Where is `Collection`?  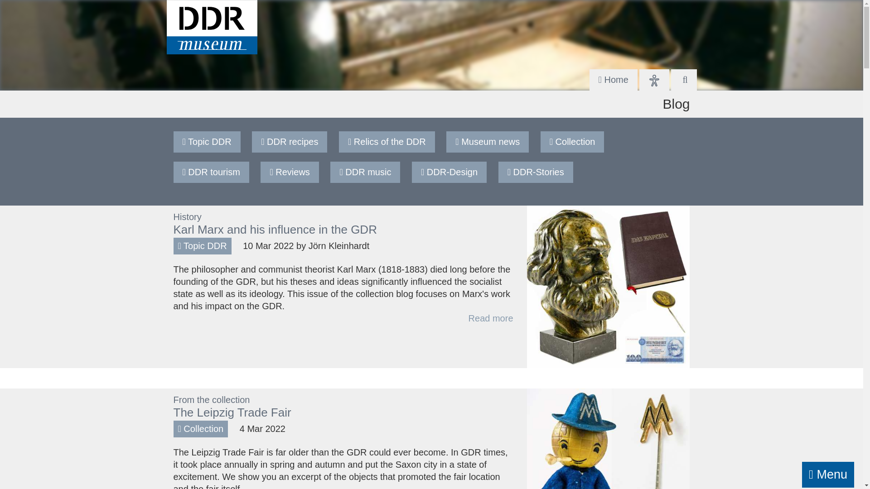
Collection is located at coordinates (572, 142).